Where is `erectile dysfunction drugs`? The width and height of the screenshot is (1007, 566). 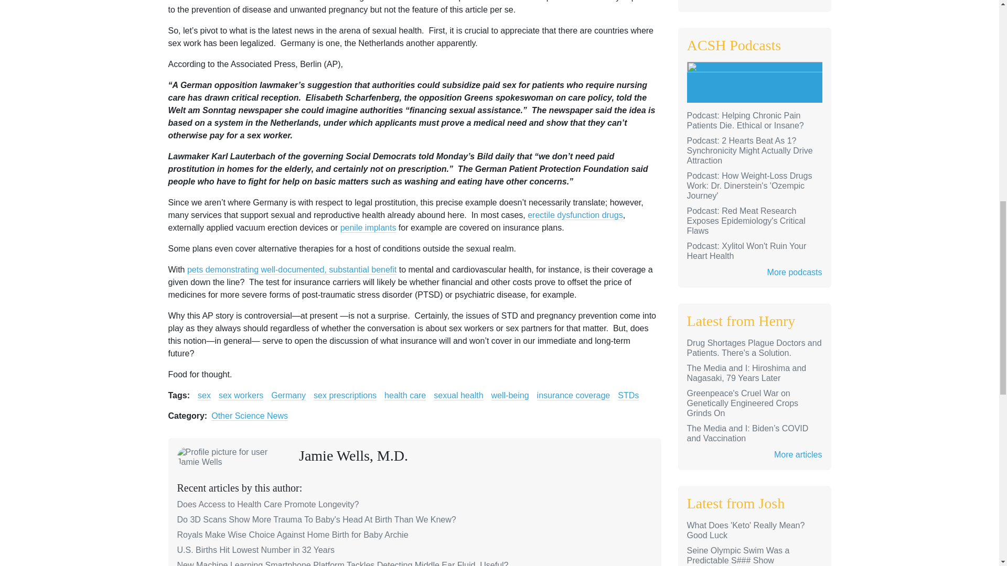
erectile dysfunction drugs is located at coordinates (575, 215).